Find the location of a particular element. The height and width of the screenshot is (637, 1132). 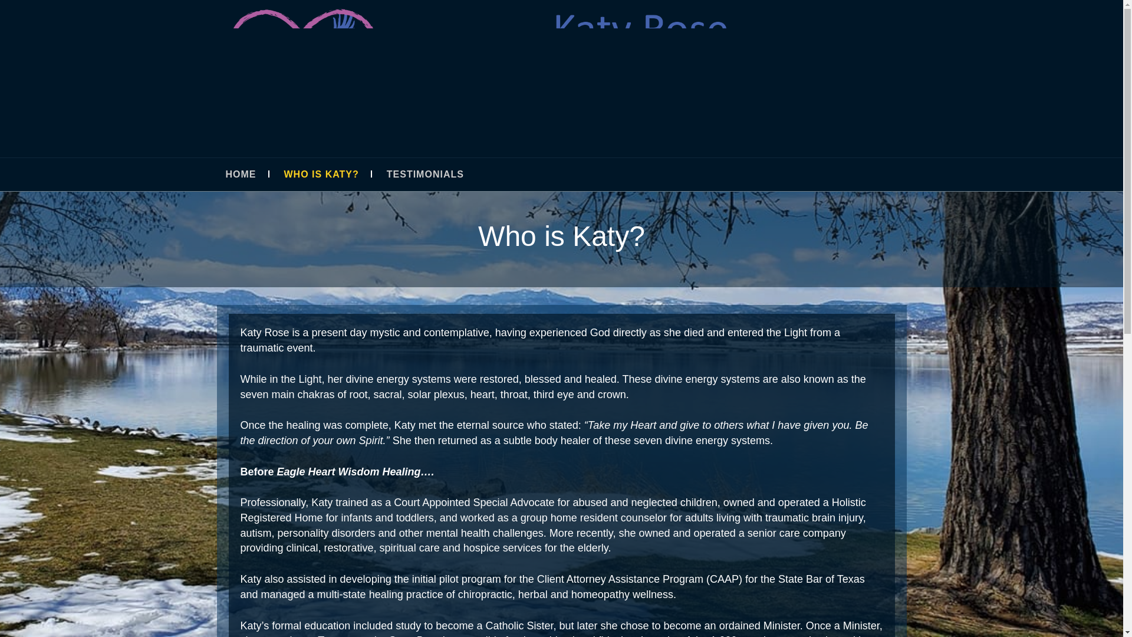

HOME is located at coordinates (253, 175).